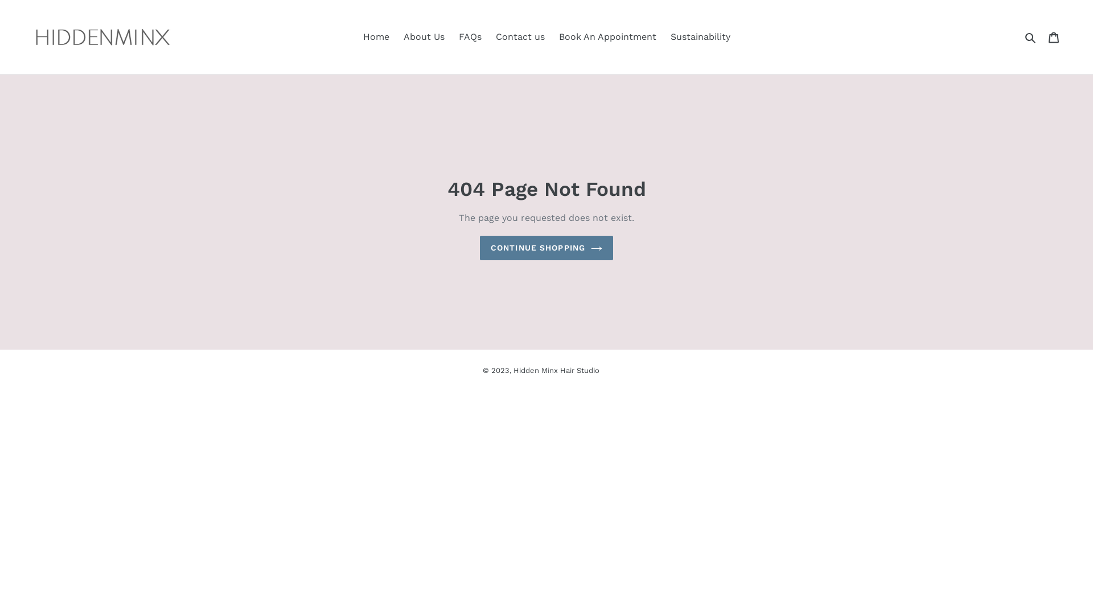  Describe the element at coordinates (546, 248) in the screenshot. I see `CONTINUE SHOPPING` at that location.